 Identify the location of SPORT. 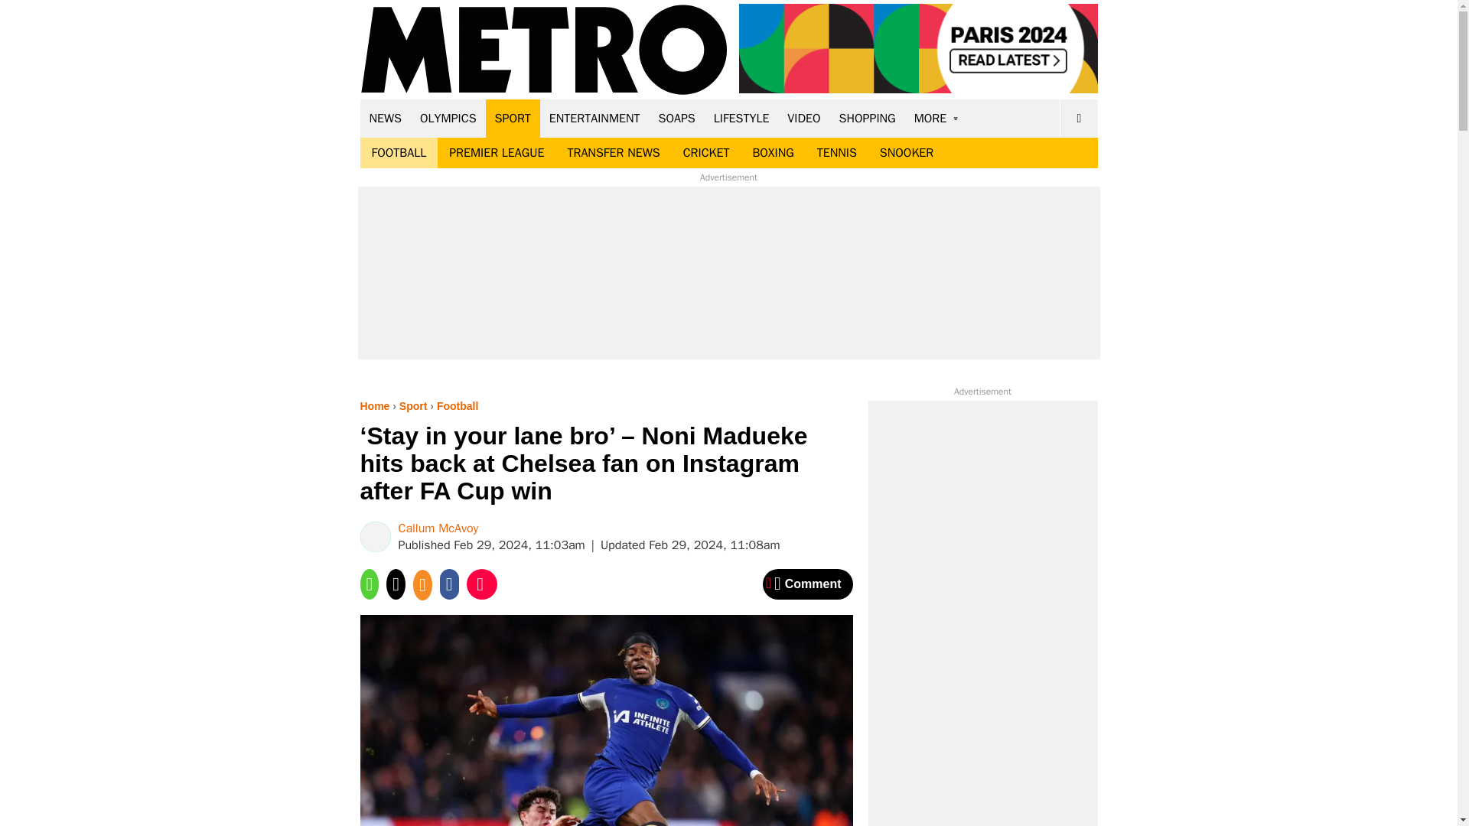
(513, 118).